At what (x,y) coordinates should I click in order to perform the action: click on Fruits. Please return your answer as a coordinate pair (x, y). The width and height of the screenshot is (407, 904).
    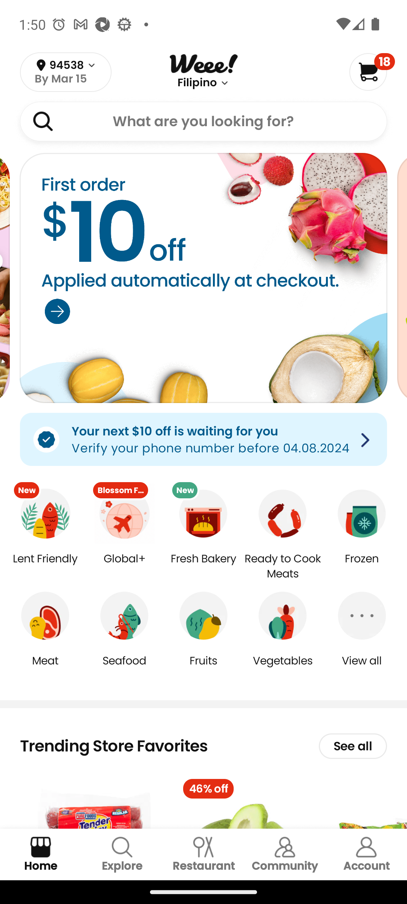
    Looking at the image, I should click on (203, 668).